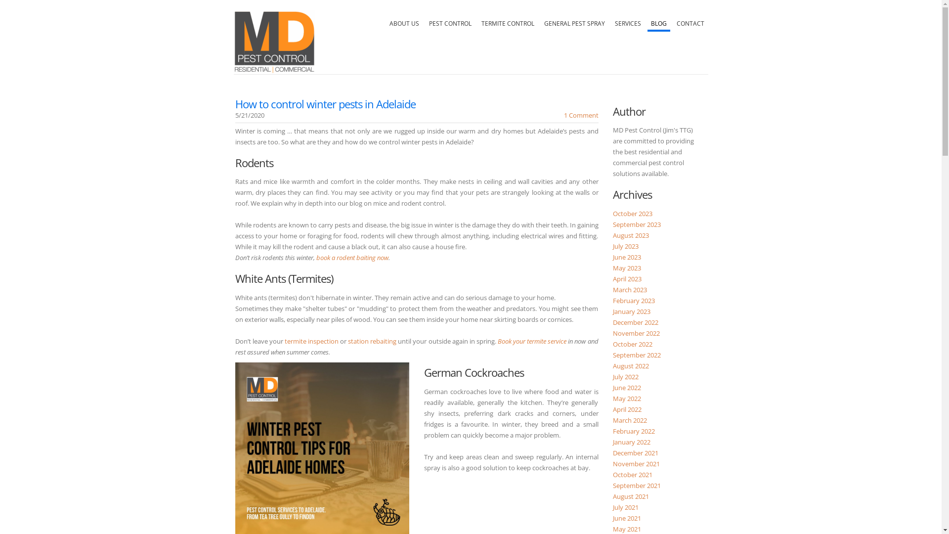 The width and height of the screenshot is (949, 534). What do you see at coordinates (574, 21) in the screenshot?
I see `GENERAL PEST SPRAY` at bounding box center [574, 21].